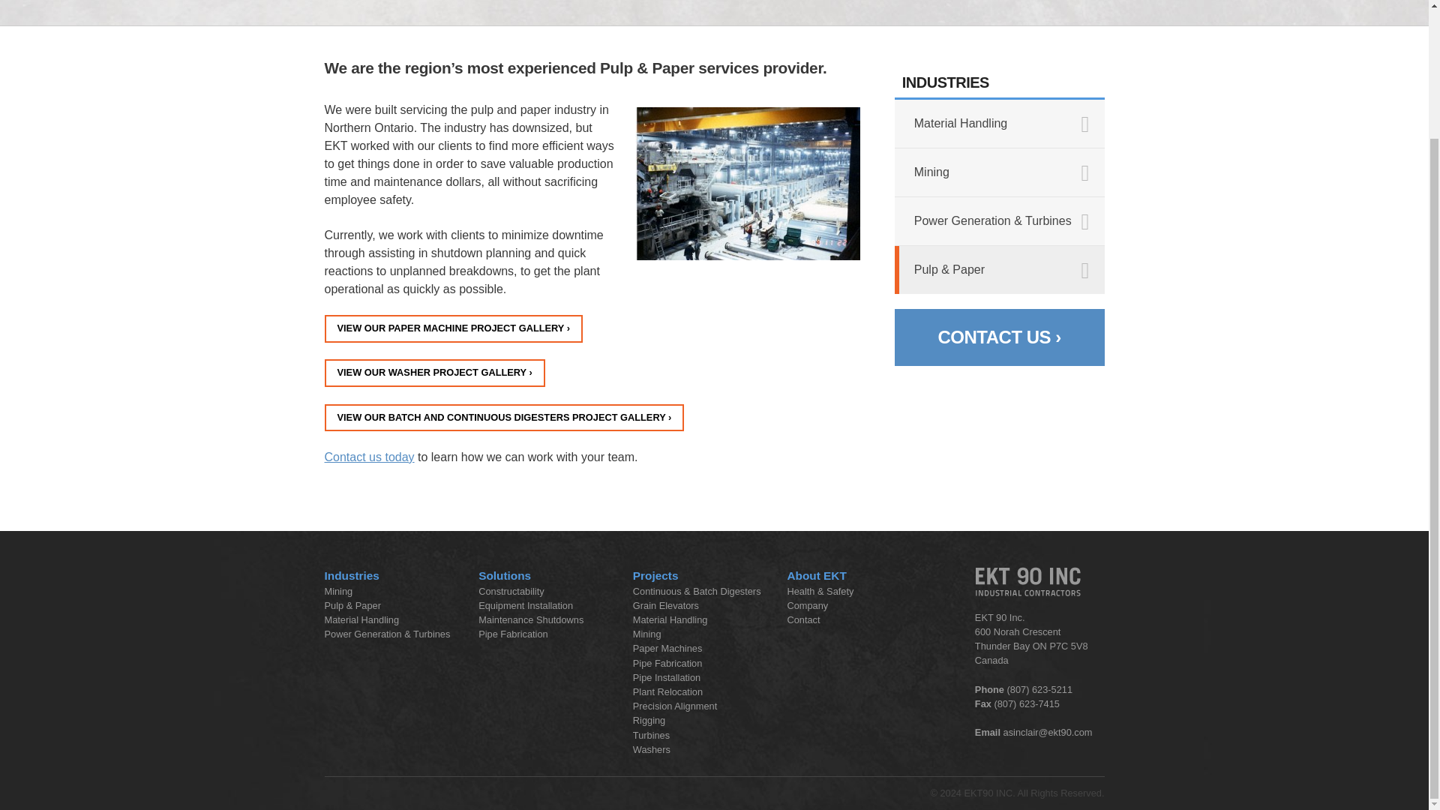 This screenshot has height=810, width=1440. I want to click on Mining, so click(999, 172).